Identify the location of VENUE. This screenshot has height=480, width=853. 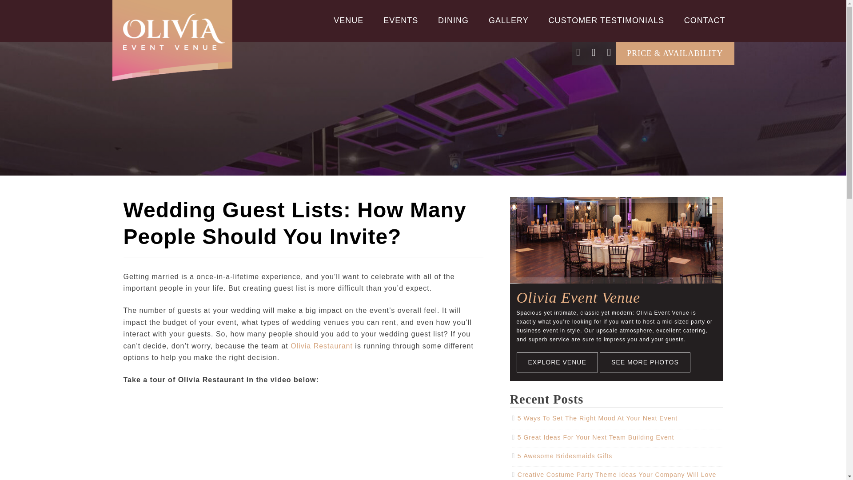
(348, 20).